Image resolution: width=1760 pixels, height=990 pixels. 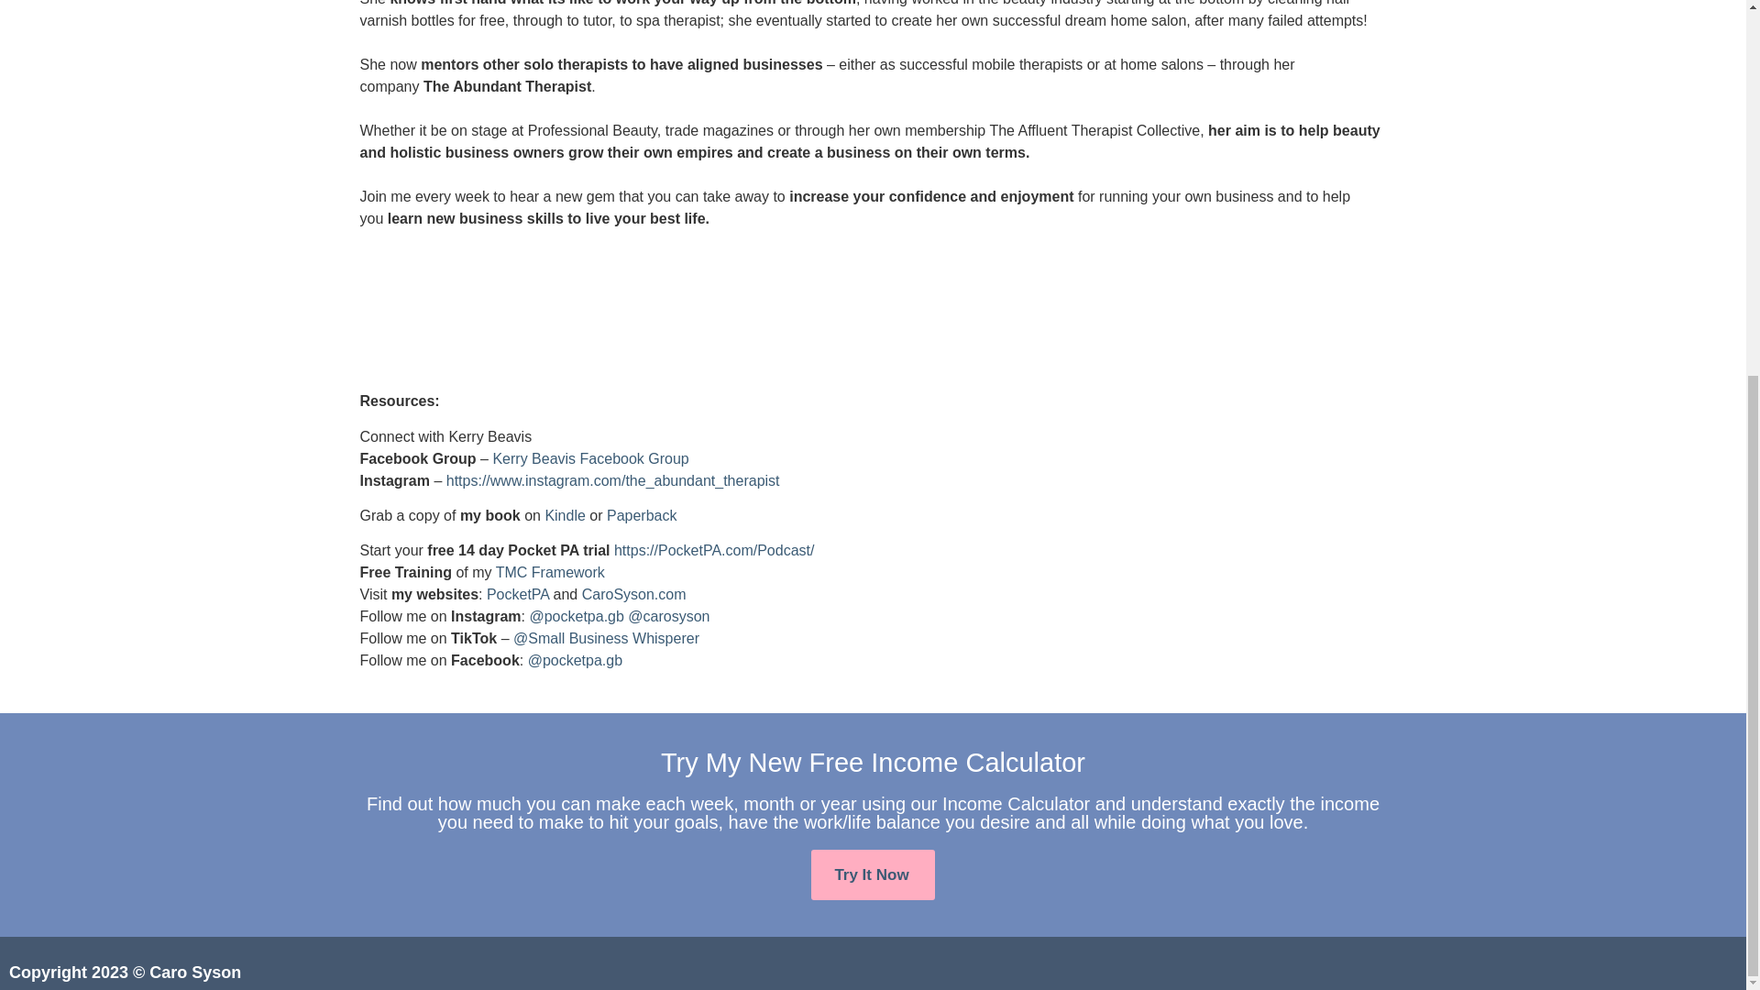 What do you see at coordinates (873, 310) in the screenshot?
I see `Audioboom player` at bounding box center [873, 310].